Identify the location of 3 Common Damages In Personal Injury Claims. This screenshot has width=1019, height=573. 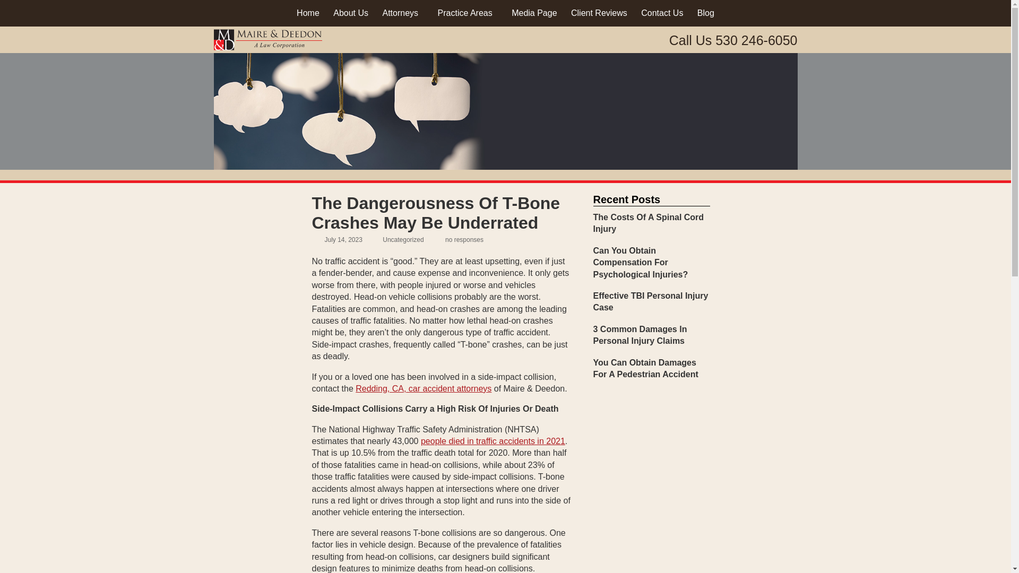
(652, 335).